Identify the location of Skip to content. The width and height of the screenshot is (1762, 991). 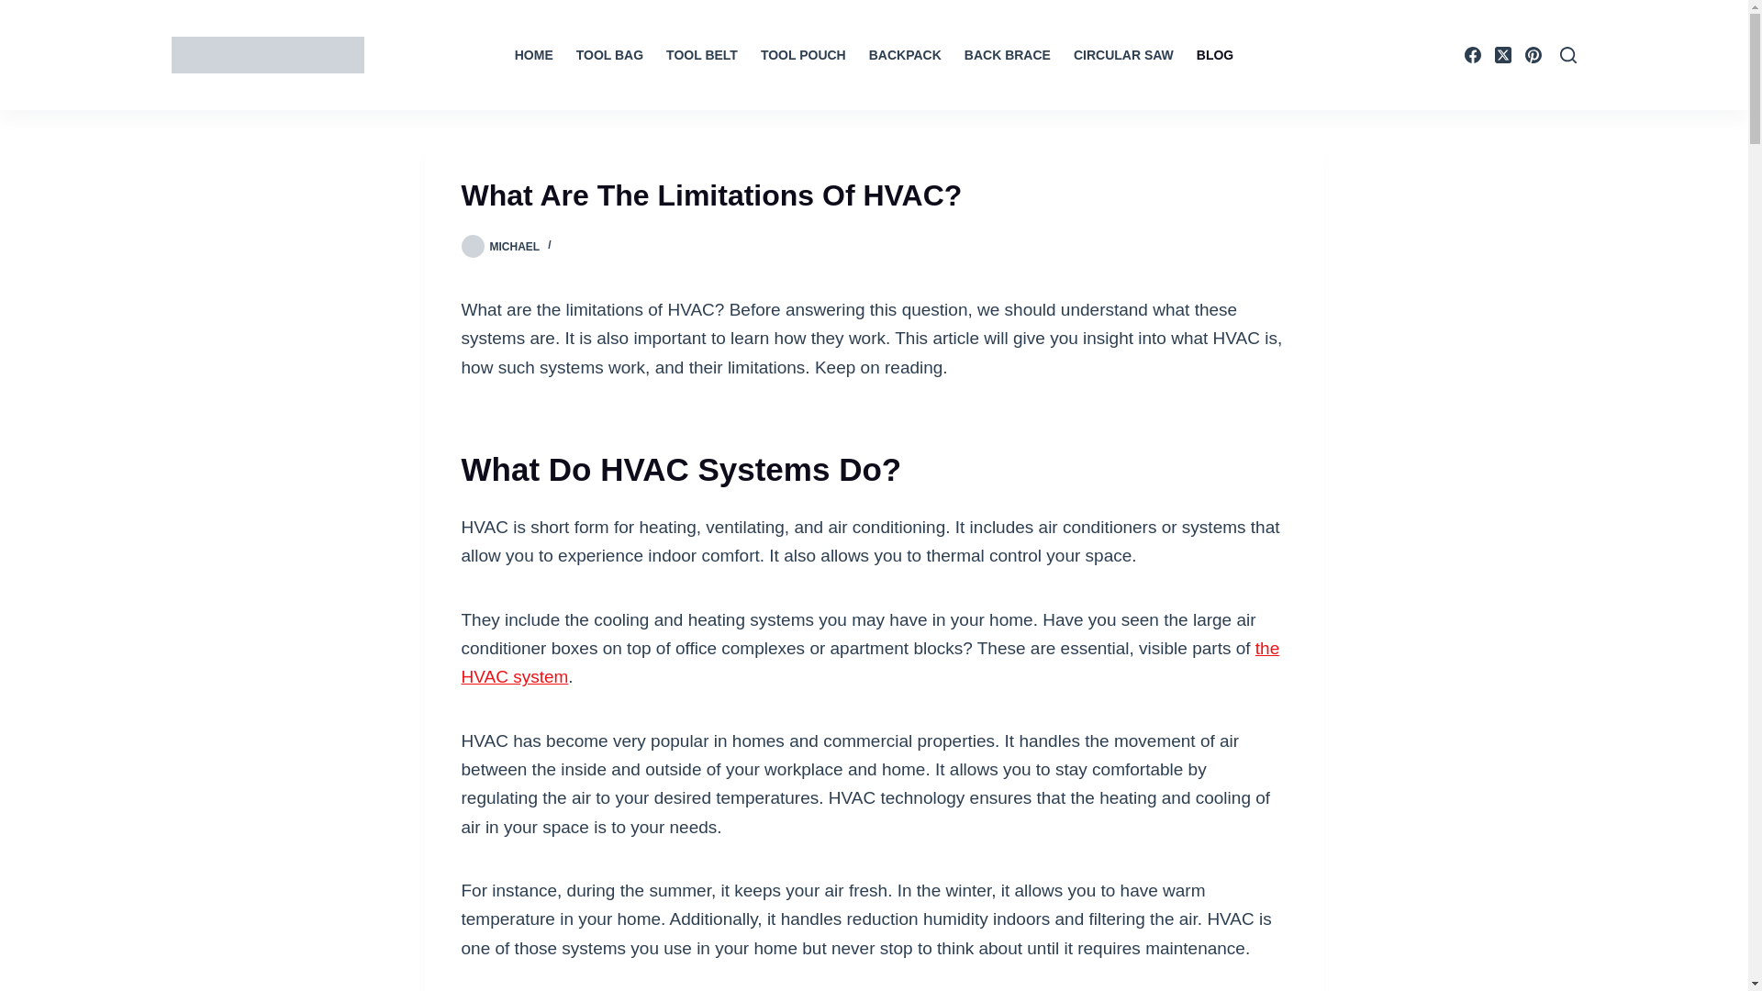
(18, 9).